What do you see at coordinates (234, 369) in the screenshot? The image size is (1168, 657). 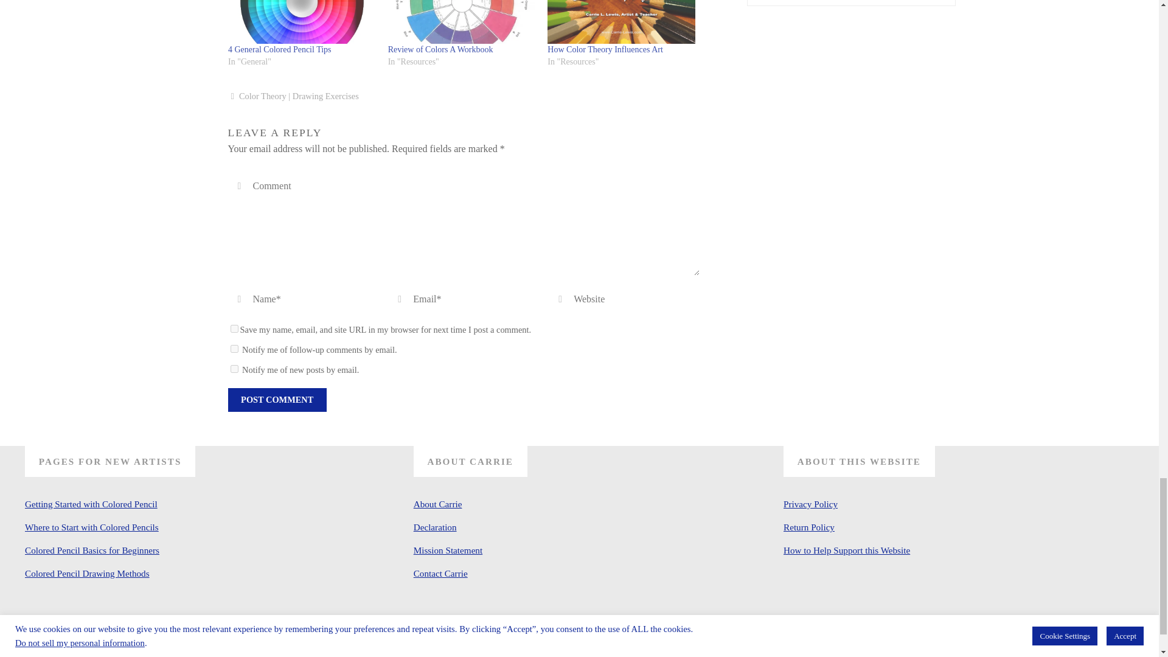 I see `subscribe` at bounding box center [234, 369].